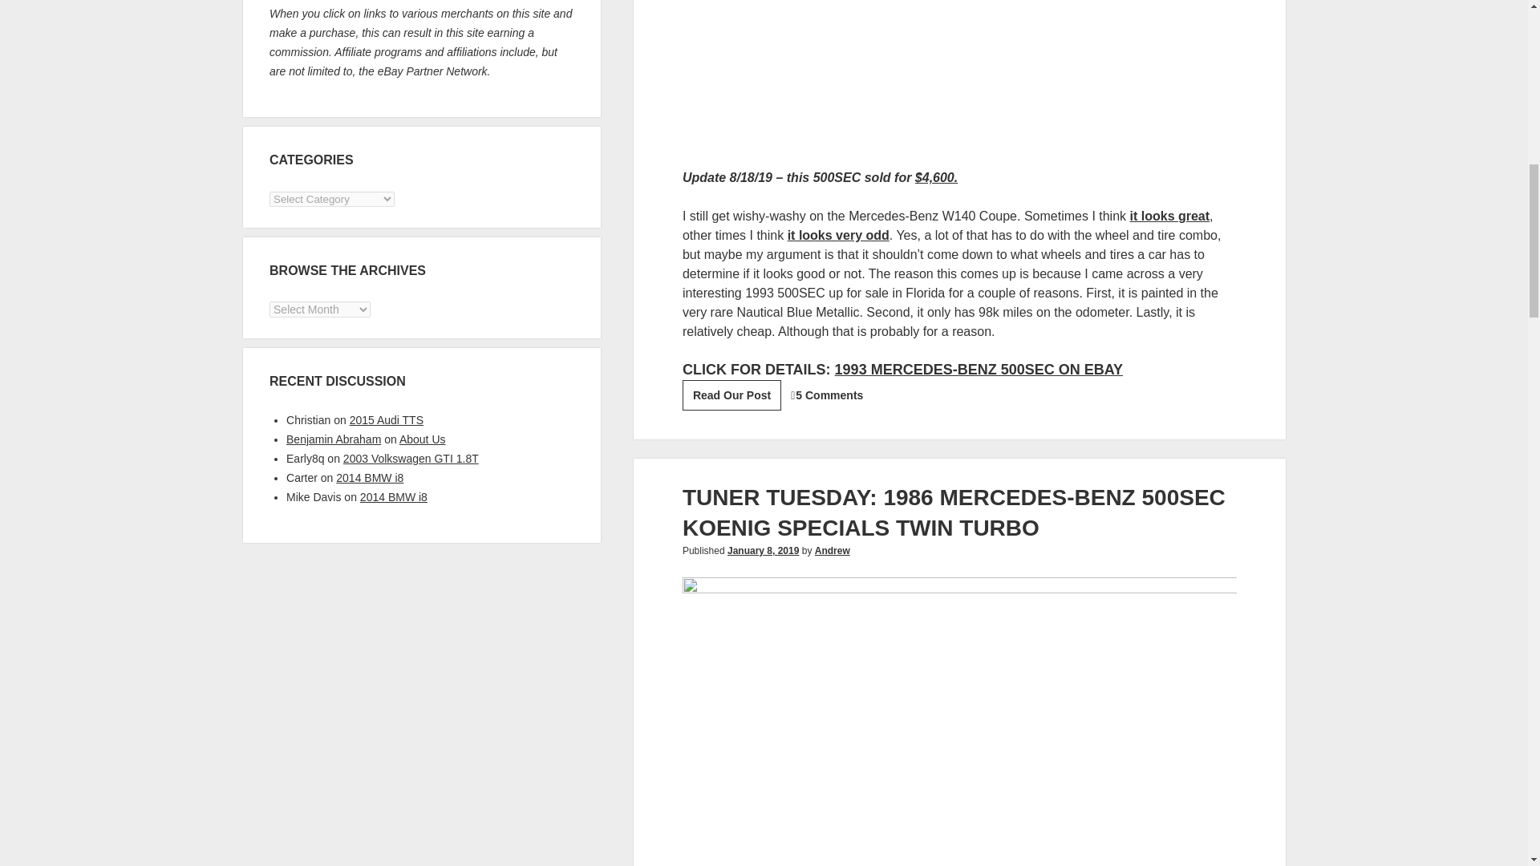 The height and width of the screenshot is (866, 1540). Describe the element at coordinates (838, 236) in the screenshot. I see `it looks very odd` at that location.